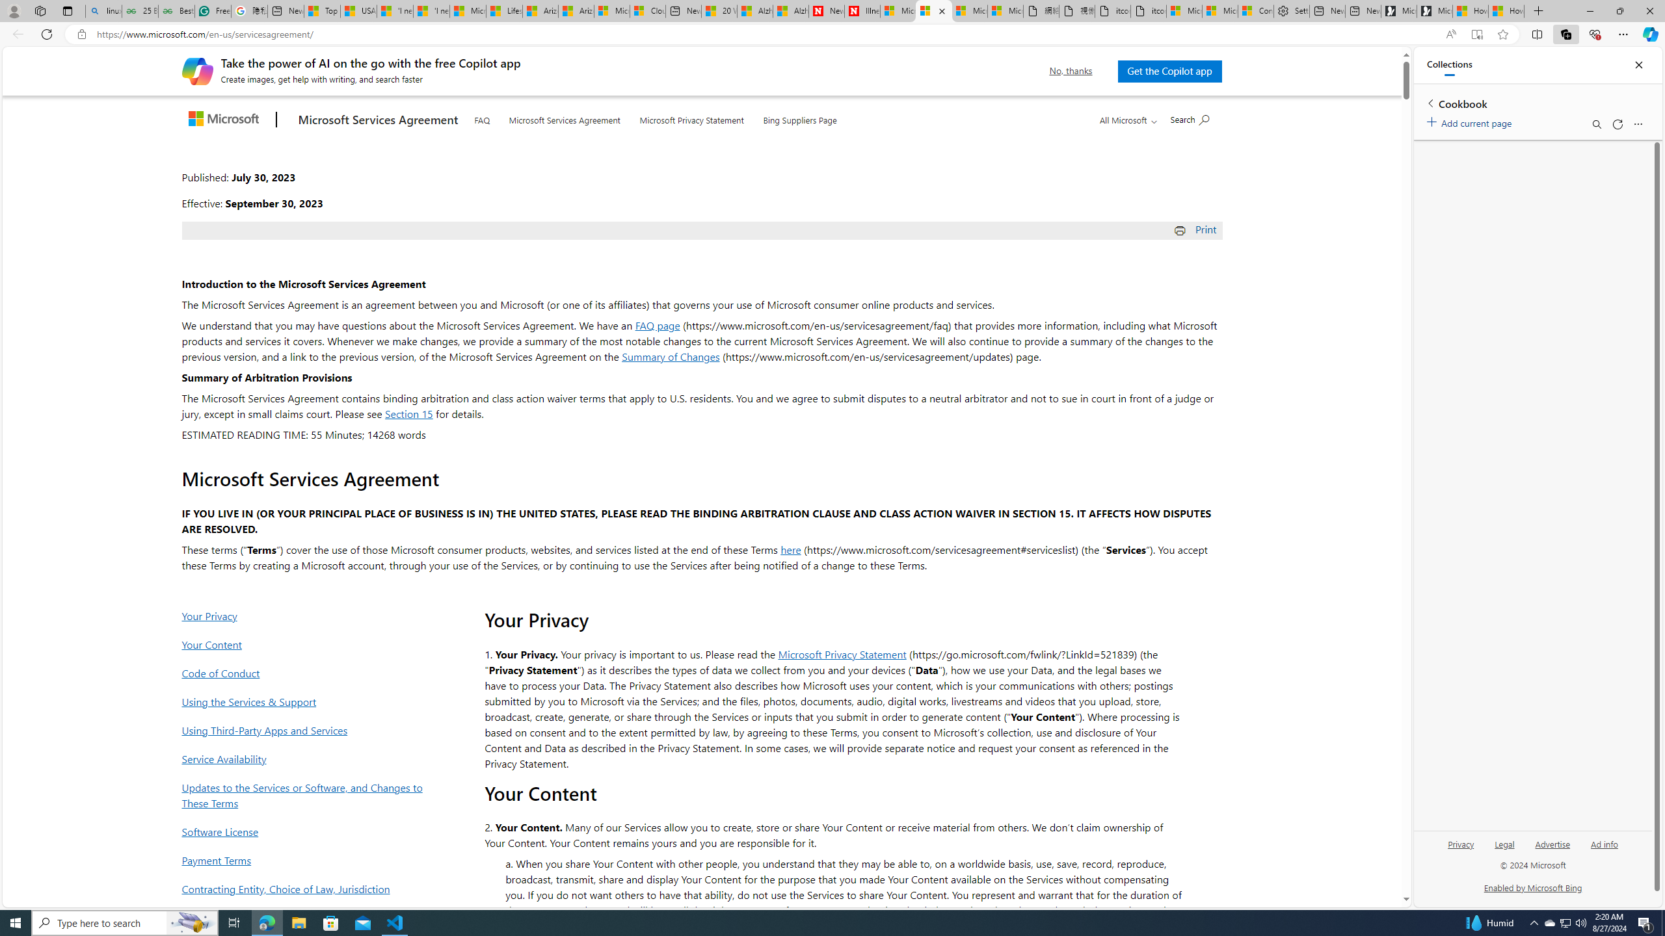  Describe the element at coordinates (1552, 844) in the screenshot. I see `Advertise` at that location.